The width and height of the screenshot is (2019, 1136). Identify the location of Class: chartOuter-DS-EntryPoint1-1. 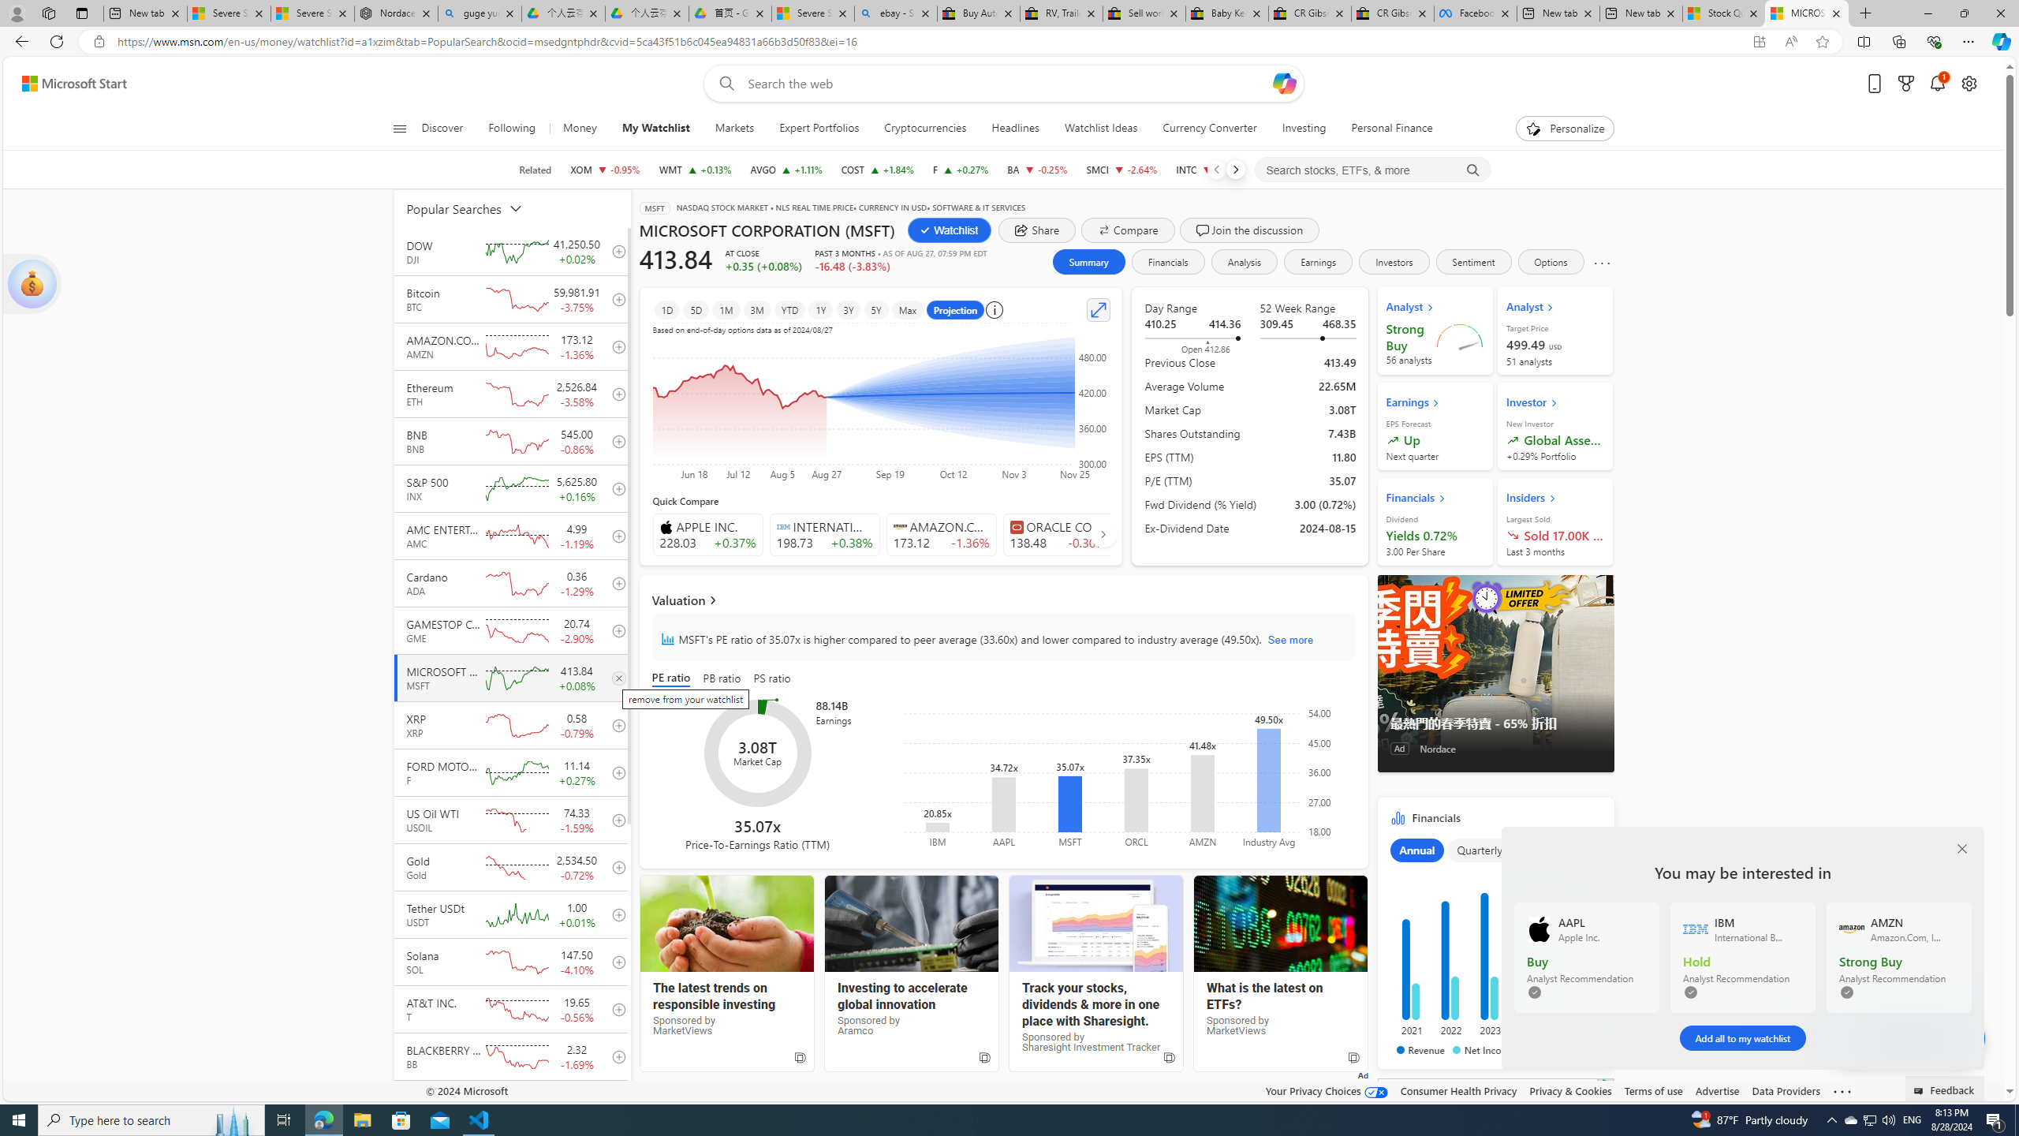
(1492, 947).